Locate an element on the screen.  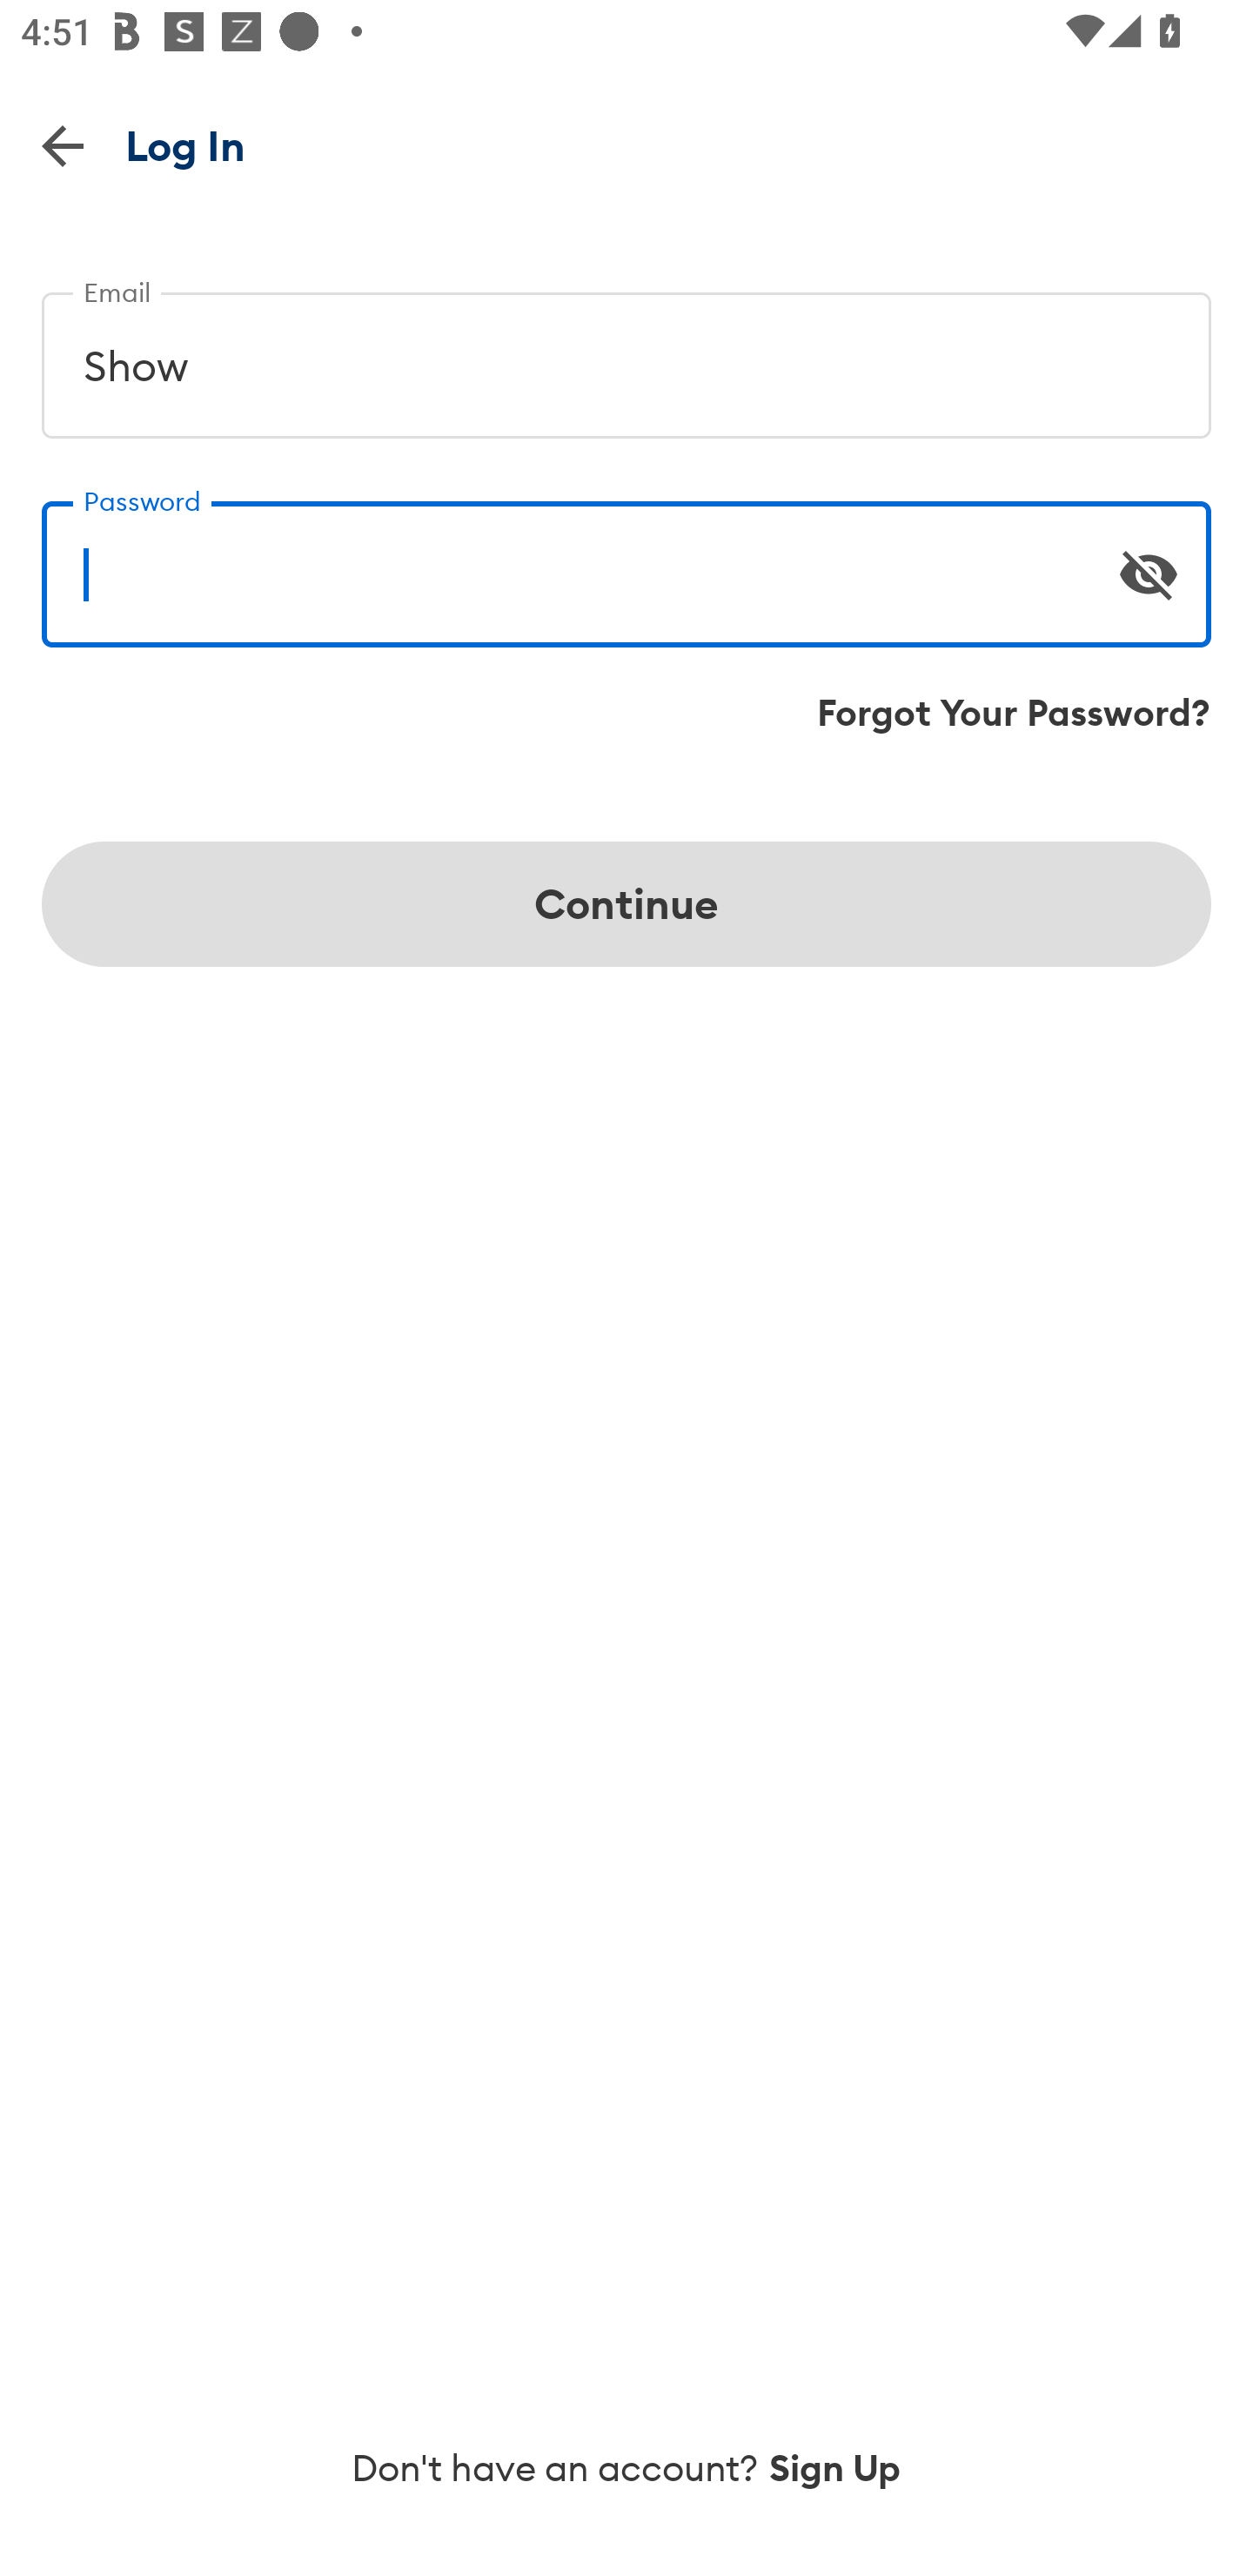
Back is located at coordinates (63, 144).